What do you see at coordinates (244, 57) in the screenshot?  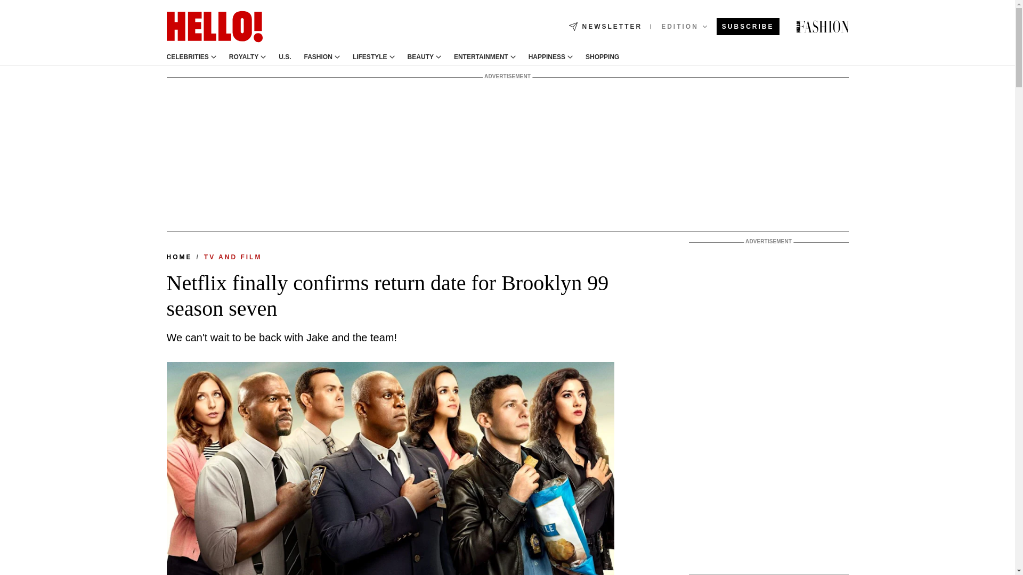 I see `ROYALTY` at bounding box center [244, 57].